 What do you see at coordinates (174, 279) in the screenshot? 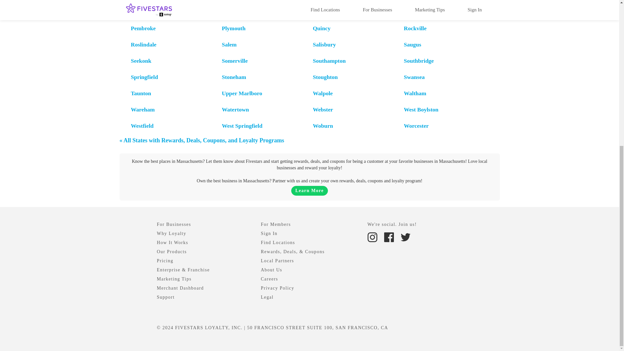
I see `Marketing Tips and Blog` at bounding box center [174, 279].